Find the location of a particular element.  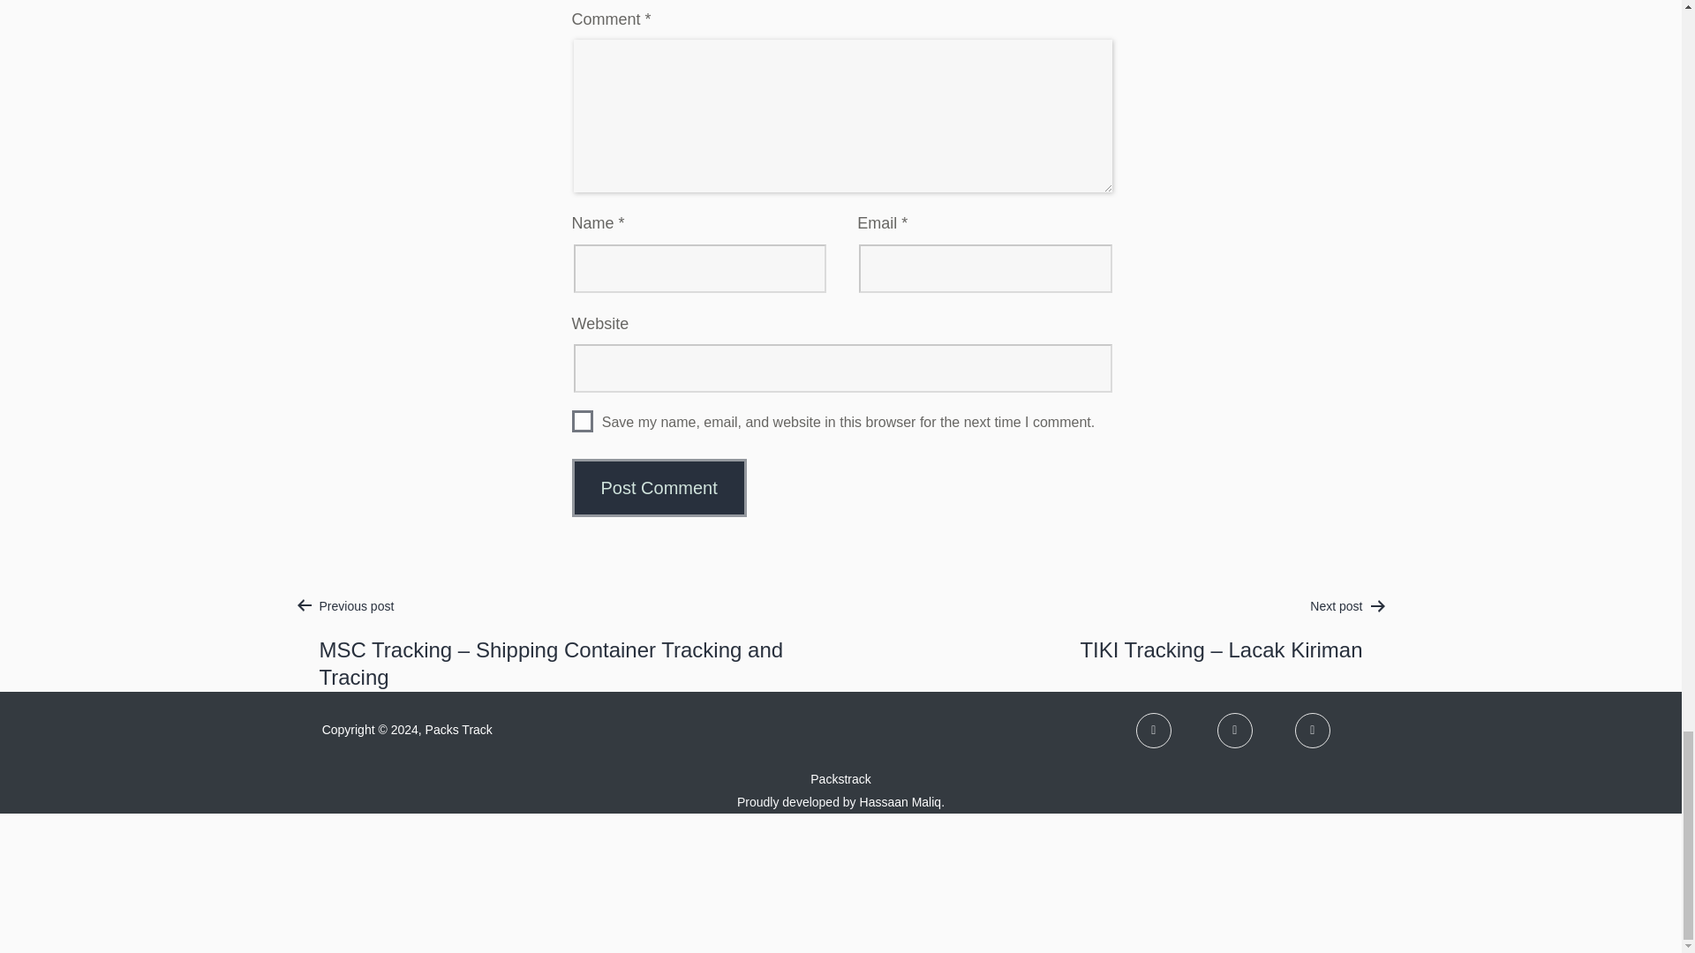

Instagram is located at coordinates (1312, 730).